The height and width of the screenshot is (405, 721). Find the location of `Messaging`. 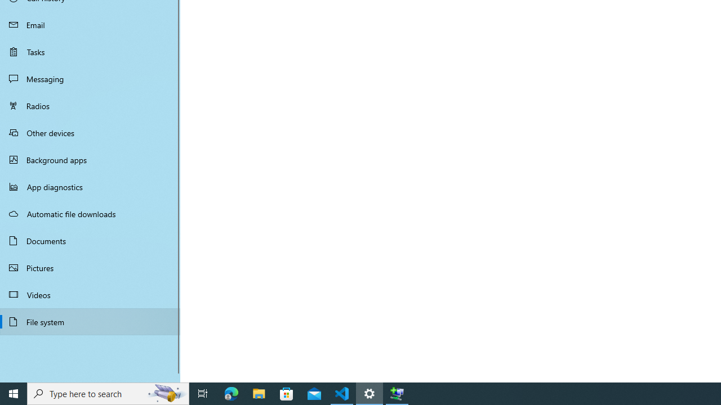

Messaging is located at coordinates (90, 79).